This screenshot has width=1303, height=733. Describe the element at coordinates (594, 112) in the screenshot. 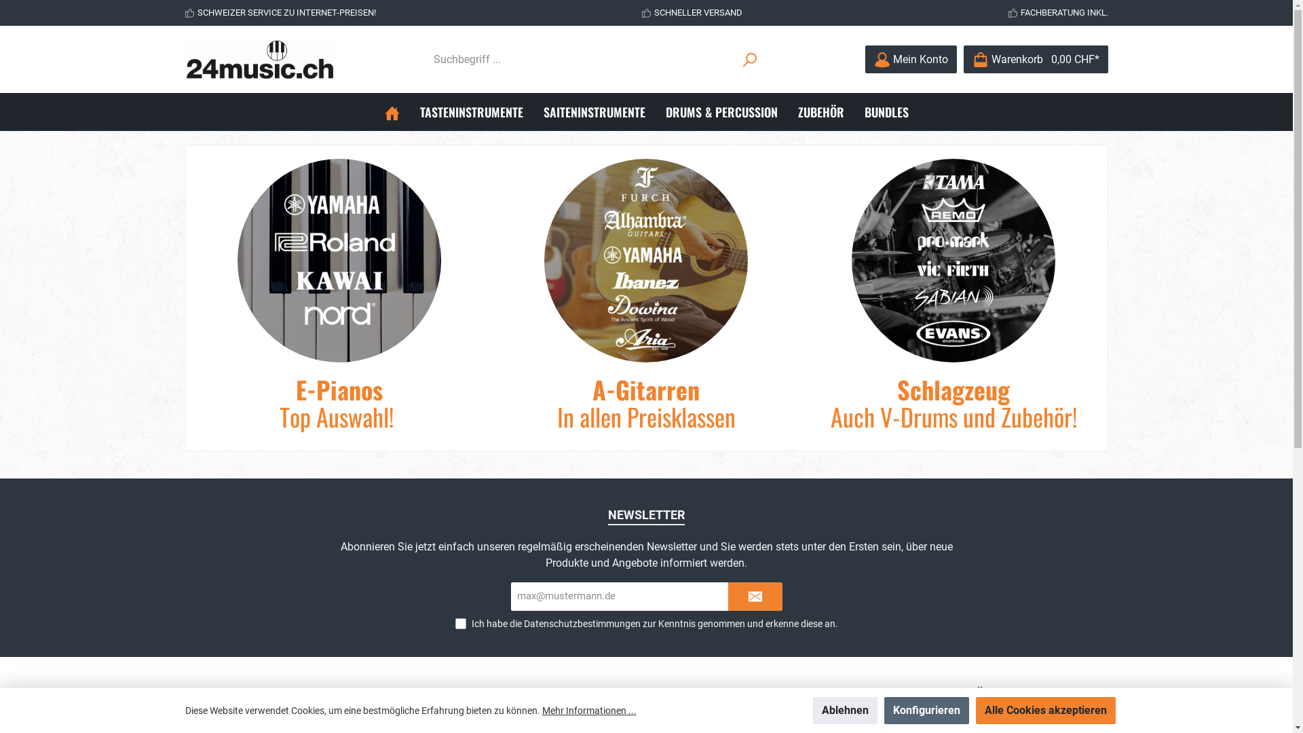

I see `SAITENINSTRUMENTE` at that location.